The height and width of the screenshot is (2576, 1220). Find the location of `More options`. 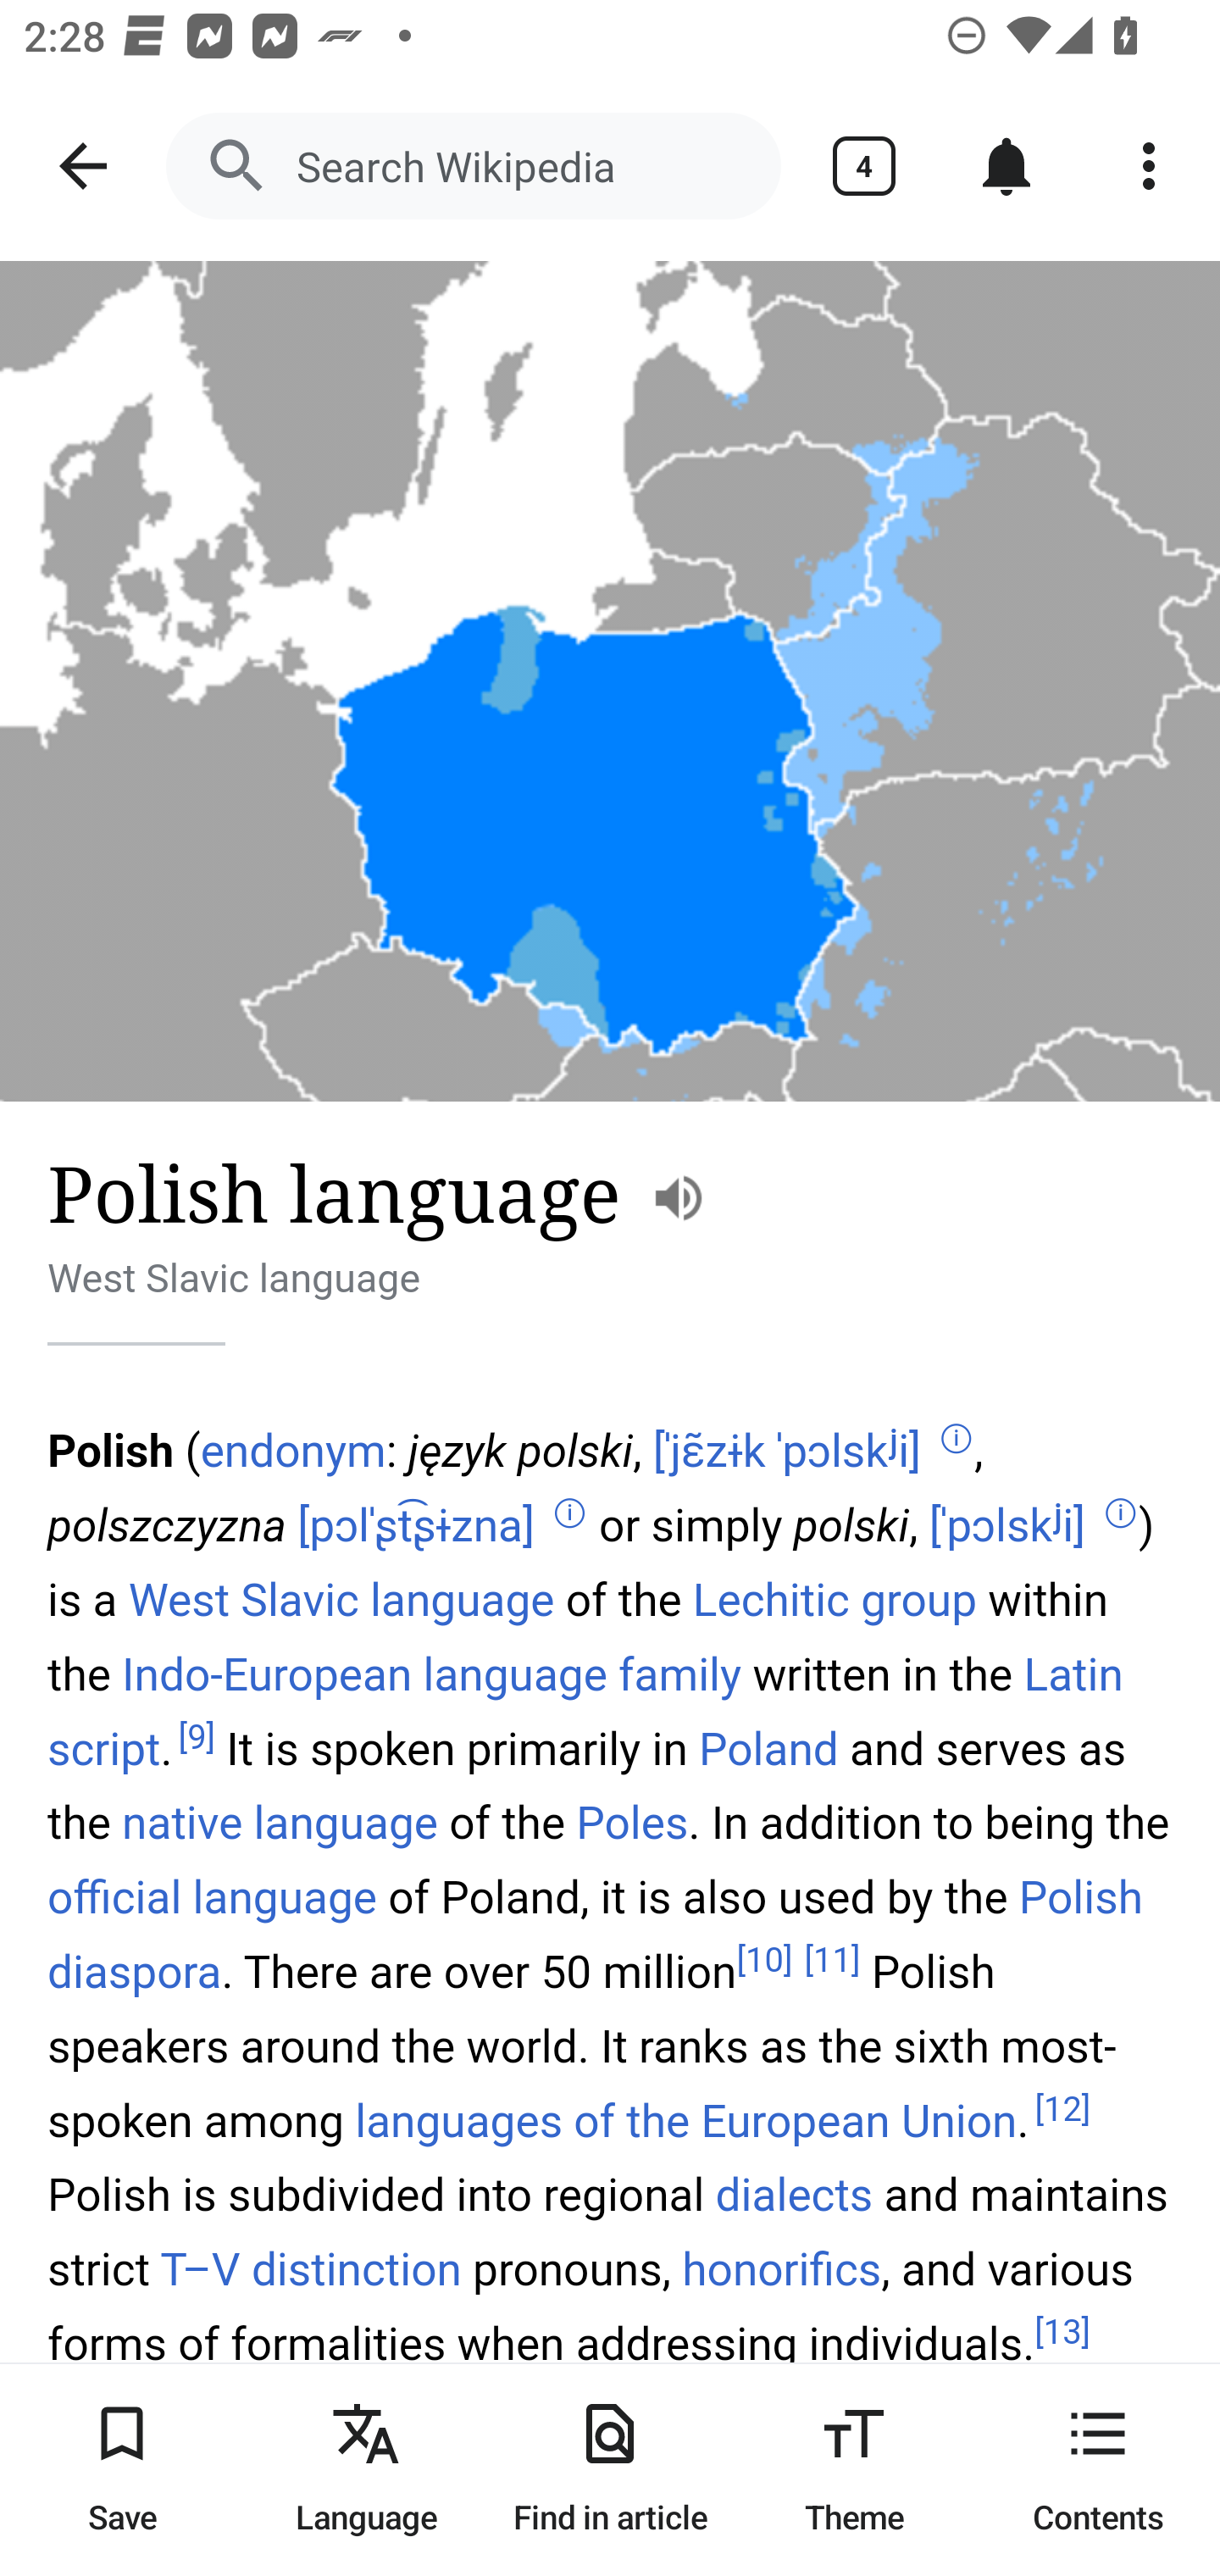

More options is located at coordinates (1149, 166).